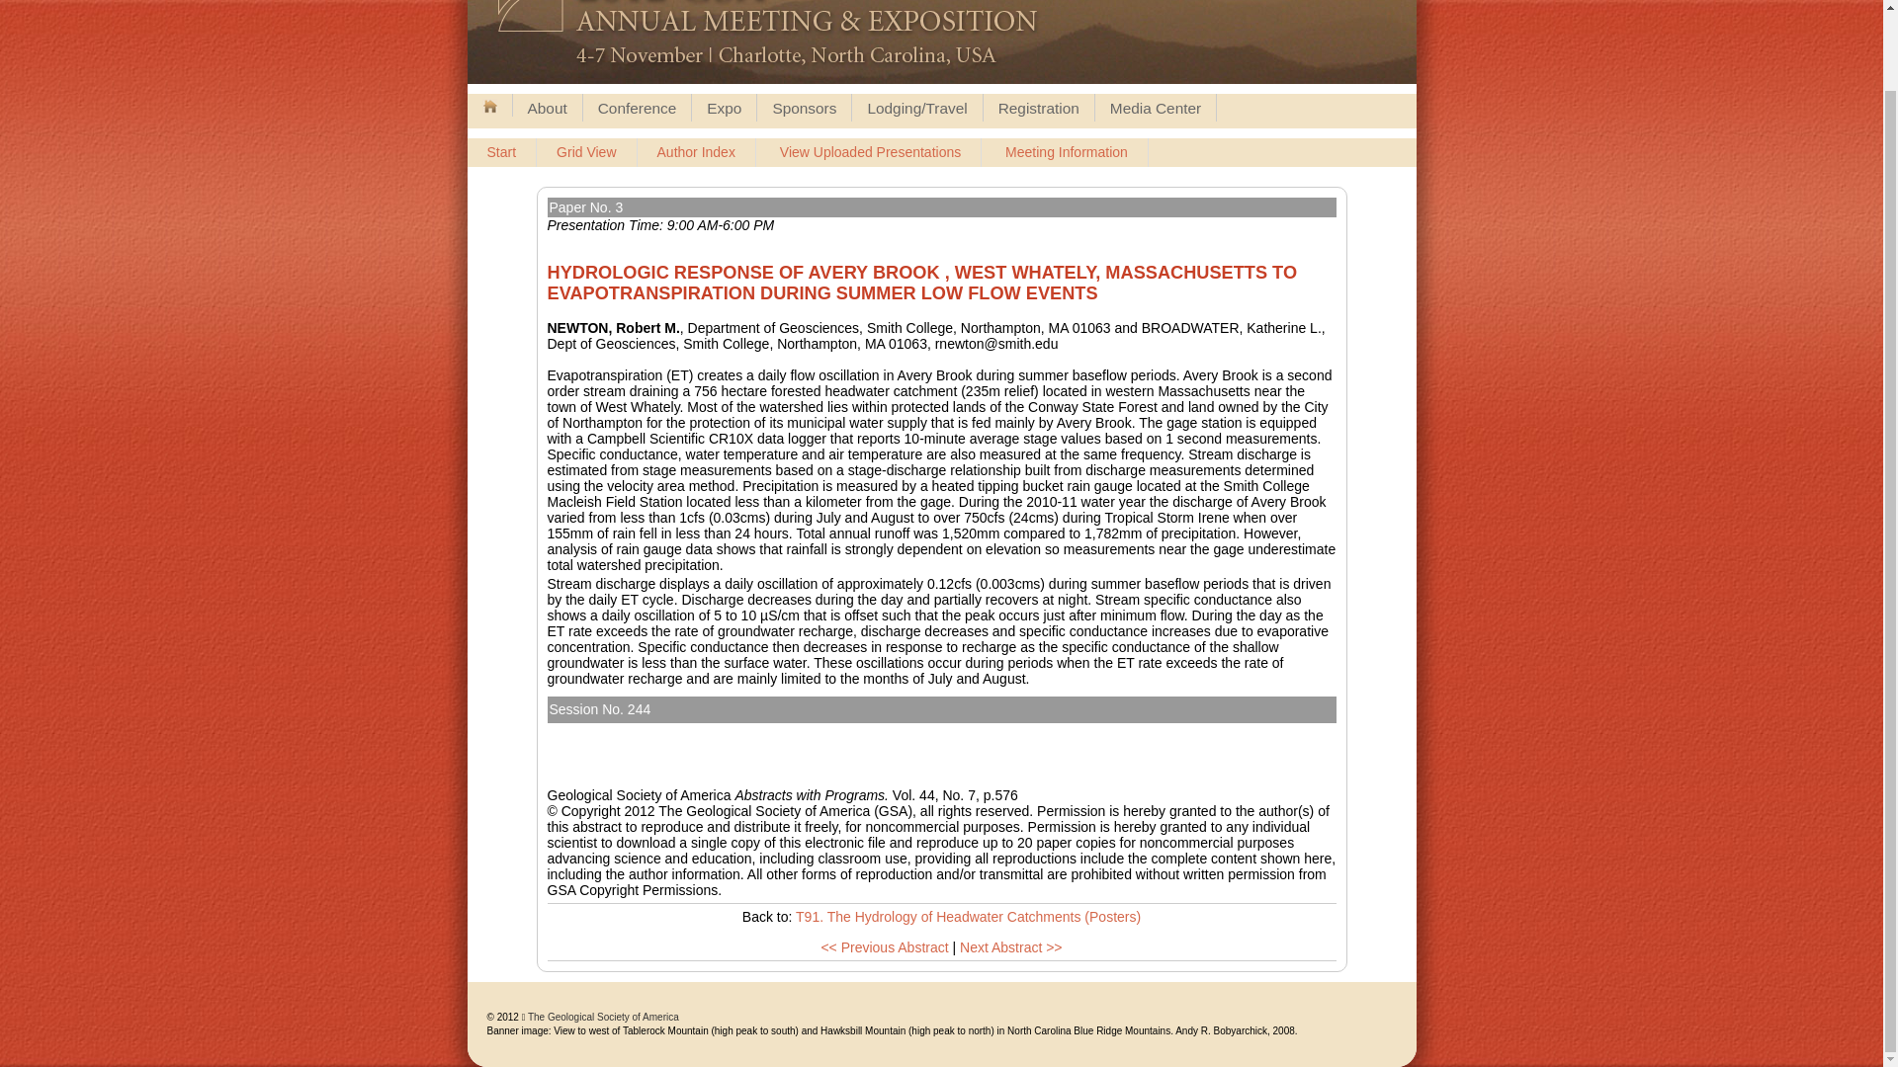 This screenshot has height=1067, width=1898. I want to click on View Uploaded Presentations, so click(870, 152).